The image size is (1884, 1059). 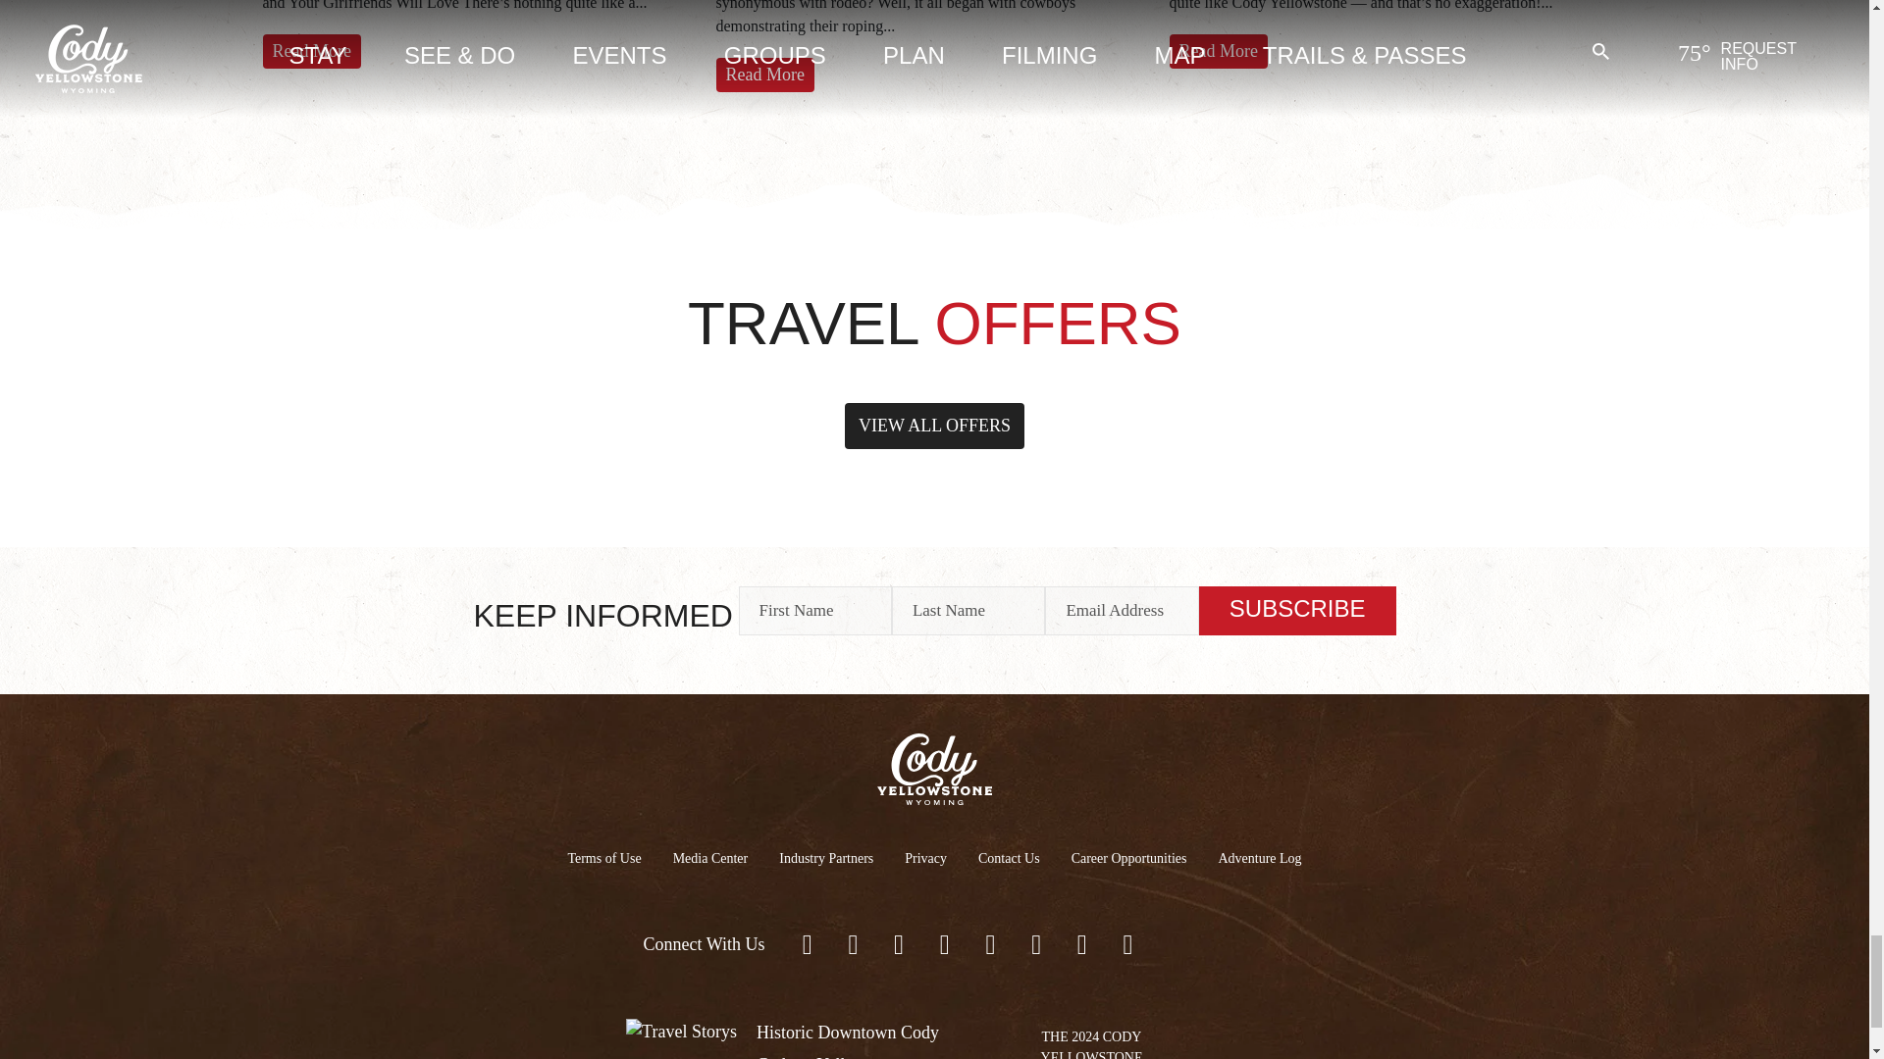 What do you see at coordinates (764, 75) in the screenshot?
I see `Read More` at bounding box center [764, 75].